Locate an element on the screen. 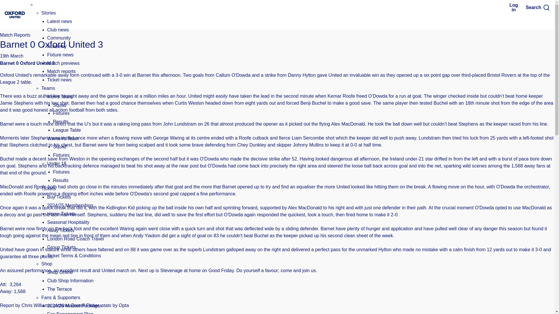 This screenshot has height=314, width=559. Results is located at coordinates (61, 180).